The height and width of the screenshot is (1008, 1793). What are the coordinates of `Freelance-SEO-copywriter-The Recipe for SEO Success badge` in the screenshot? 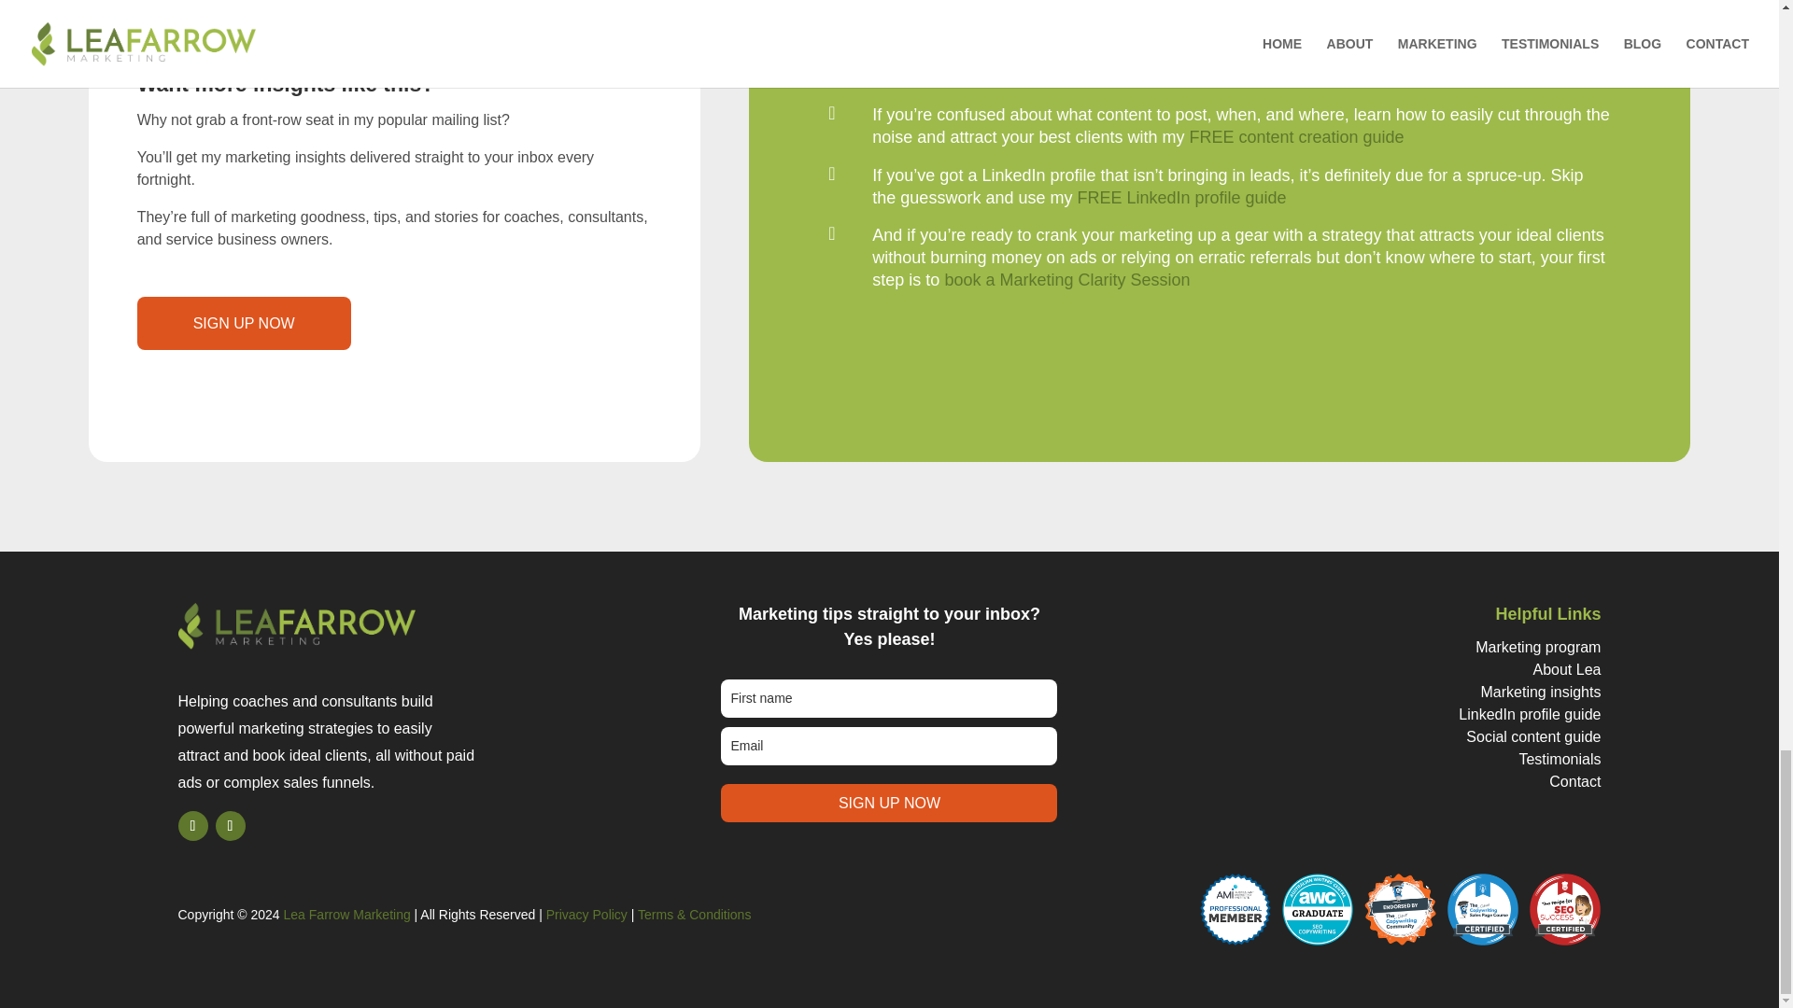 It's located at (1565, 909).